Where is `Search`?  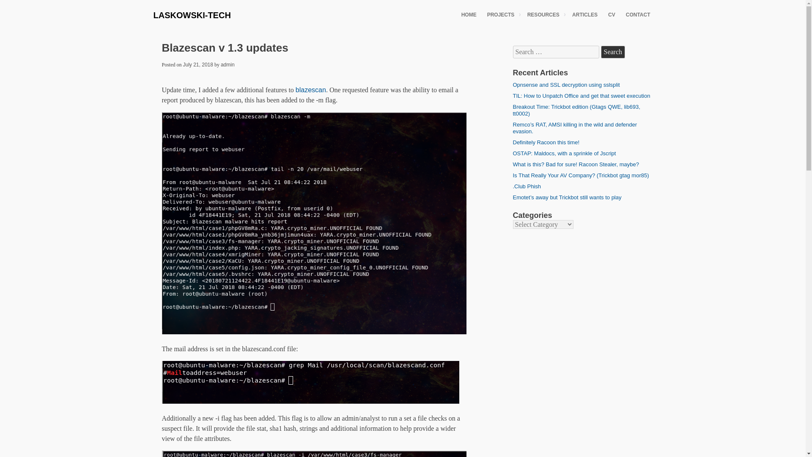 Search is located at coordinates (613, 52).